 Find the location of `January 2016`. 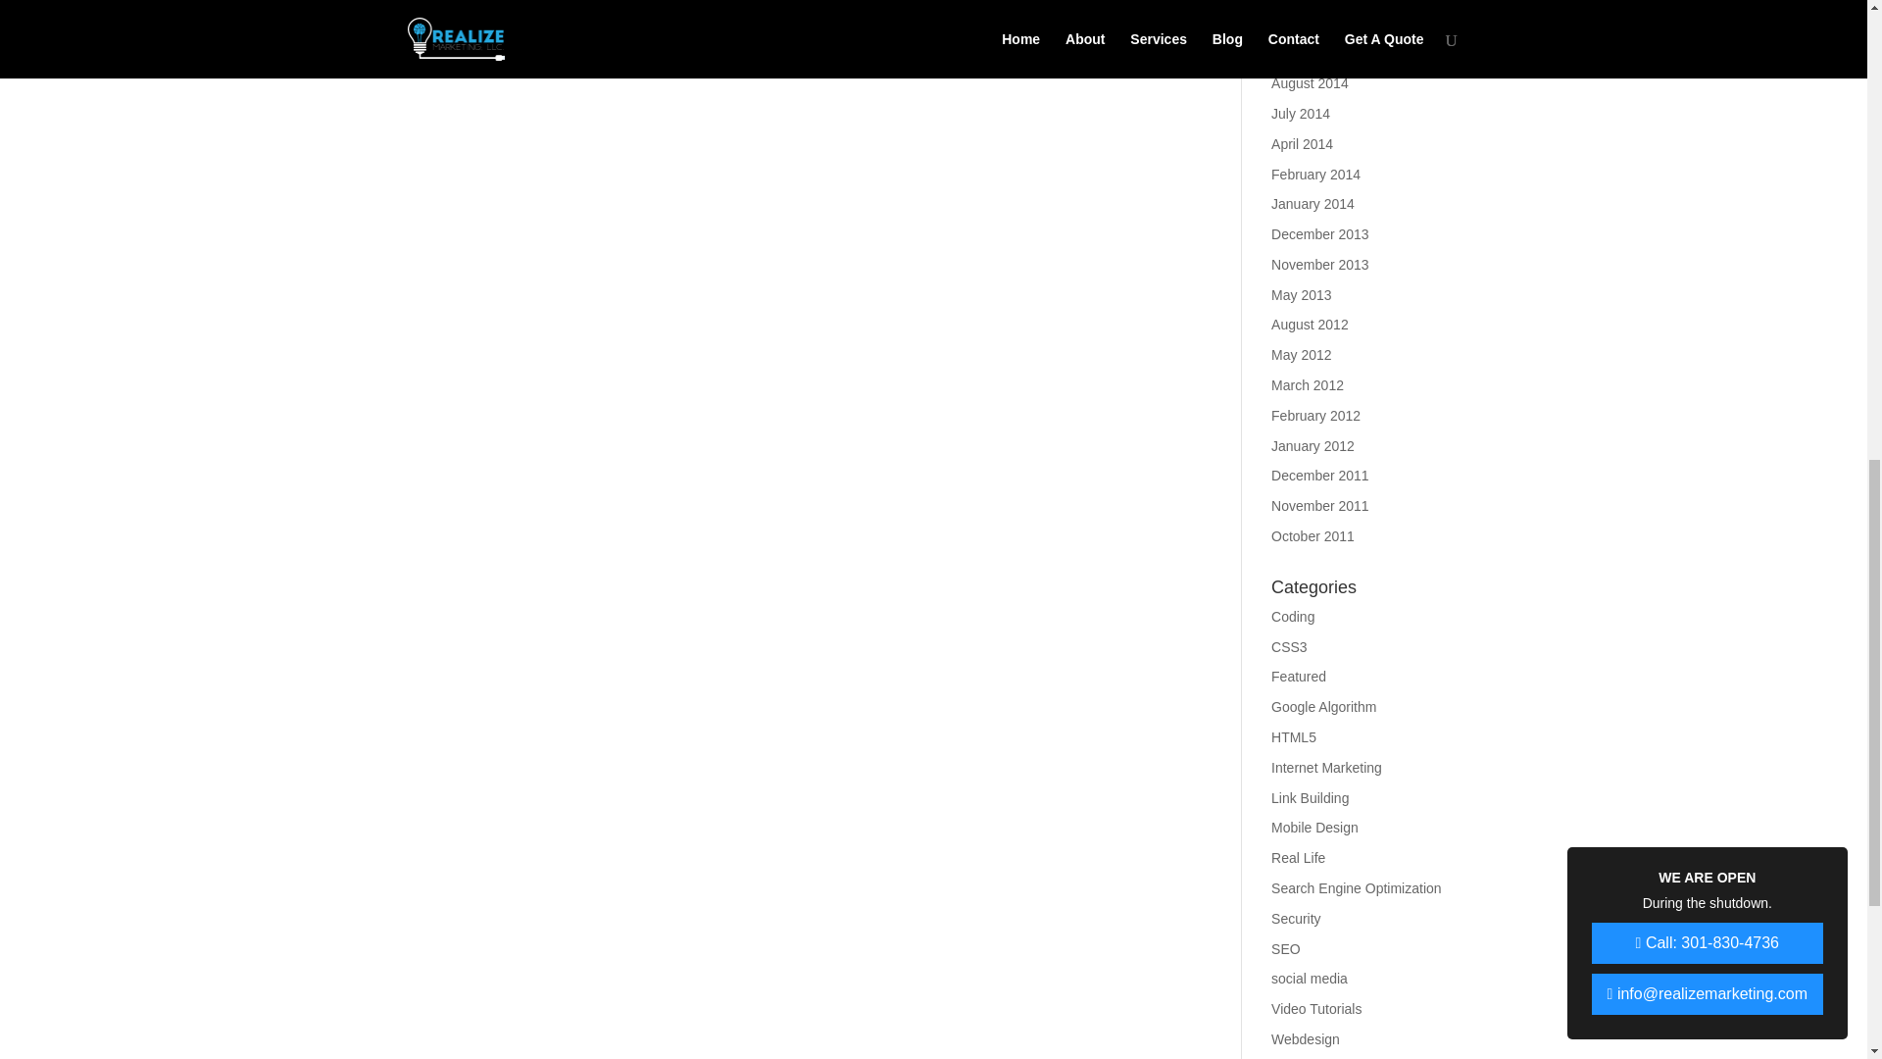

January 2016 is located at coordinates (1313, 0).